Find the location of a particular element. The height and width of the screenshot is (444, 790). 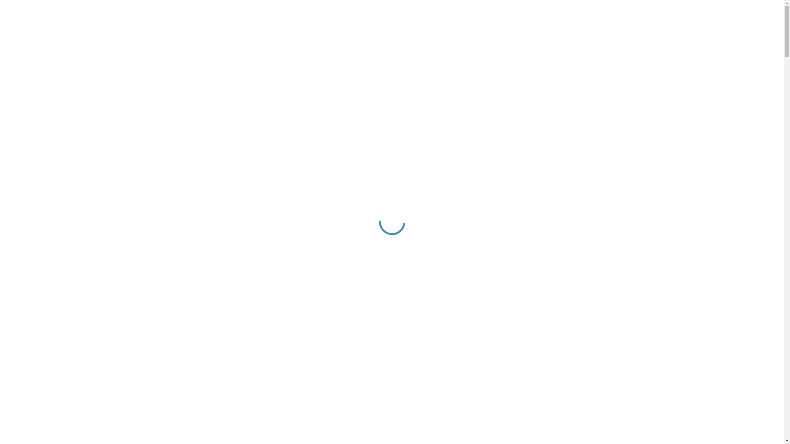

commercial is located at coordinates (333, 45).